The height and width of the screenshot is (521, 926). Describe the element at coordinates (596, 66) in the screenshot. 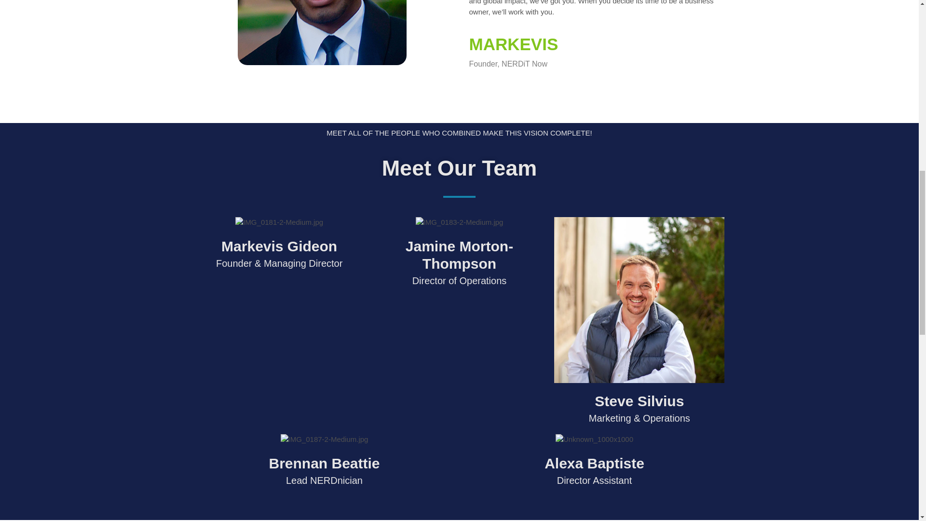

I see `Founder, NERDiT Now` at that location.